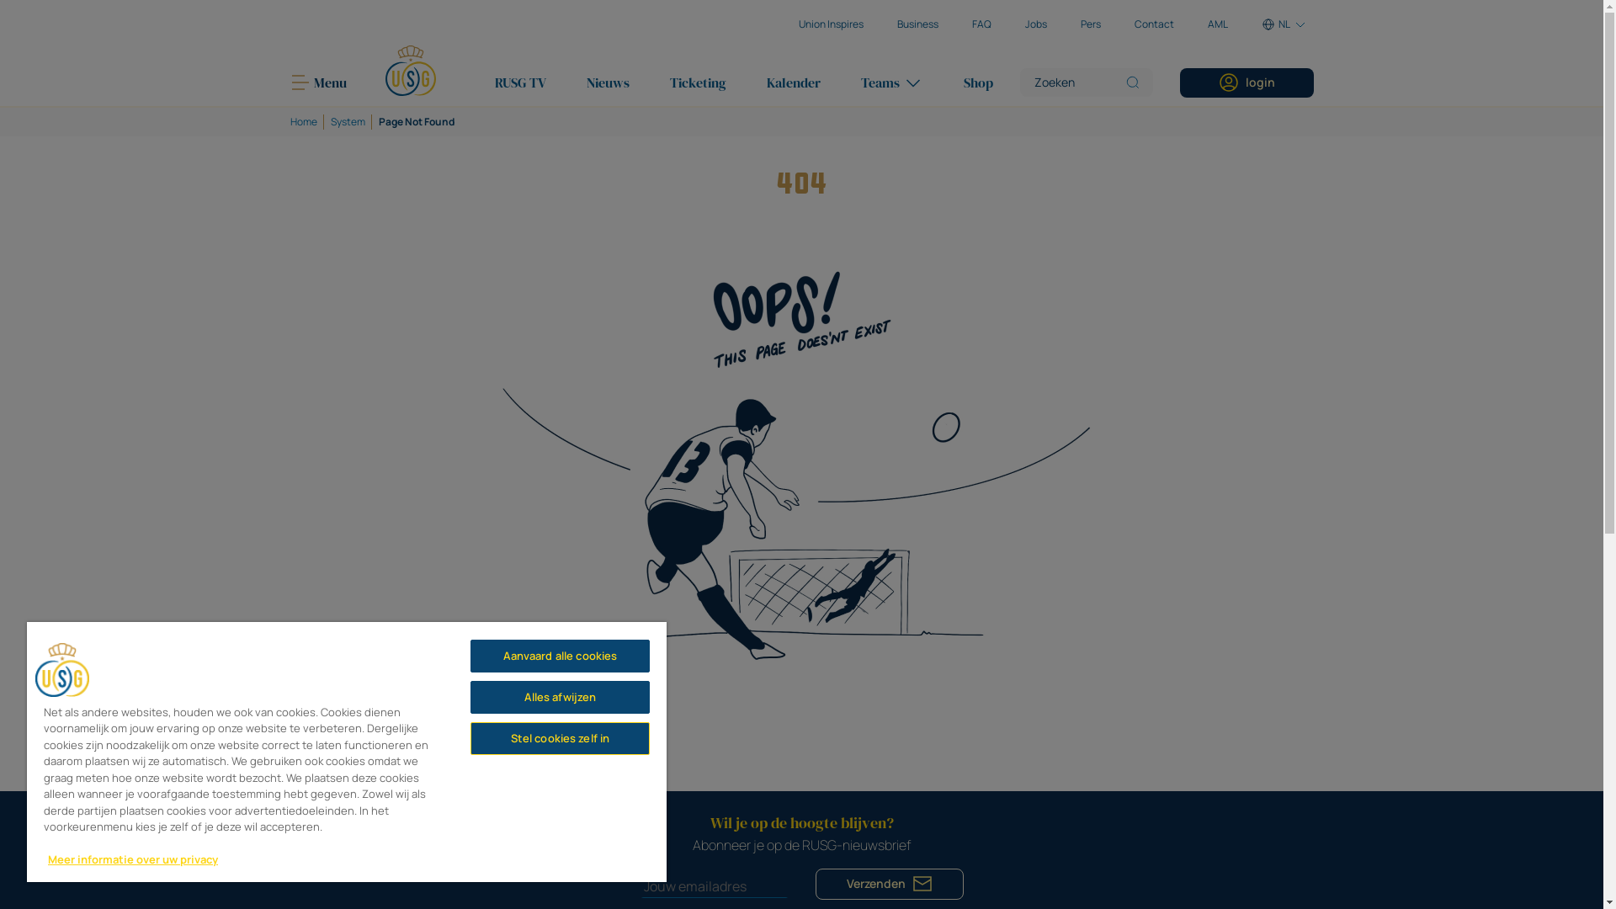 Image resolution: width=1616 pixels, height=909 pixels. Describe the element at coordinates (891, 82) in the screenshot. I see `Teams` at that location.